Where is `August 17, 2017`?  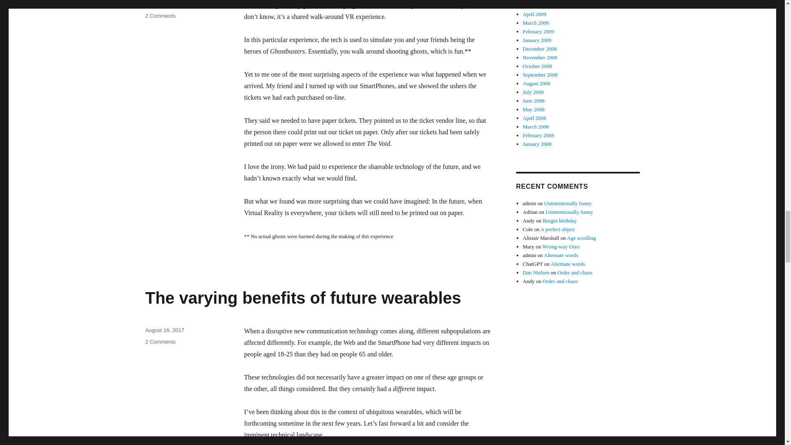 August 17, 2017 is located at coordinates (160, 16).